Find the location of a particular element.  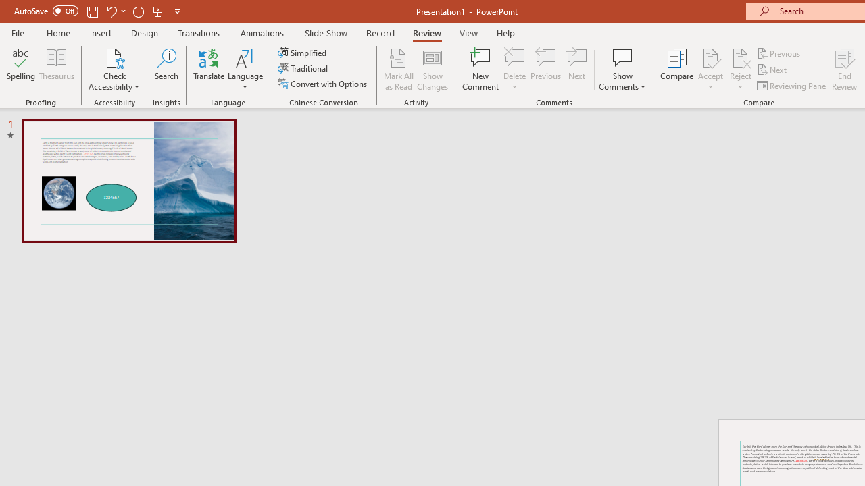

View is located at coordinates (468, 32).